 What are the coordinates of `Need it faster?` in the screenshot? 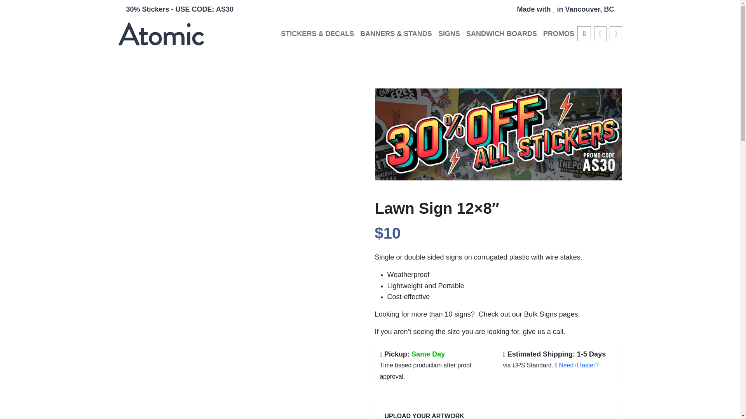 It's located at (577, 365).